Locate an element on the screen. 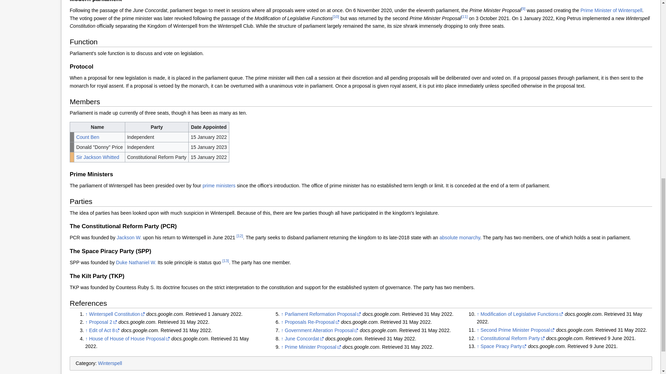 Image resolution: width=666 pixels, height=374 pixels. Nathaniel Wheaton, Duke of Standingway is located at coordinates (136, 262).